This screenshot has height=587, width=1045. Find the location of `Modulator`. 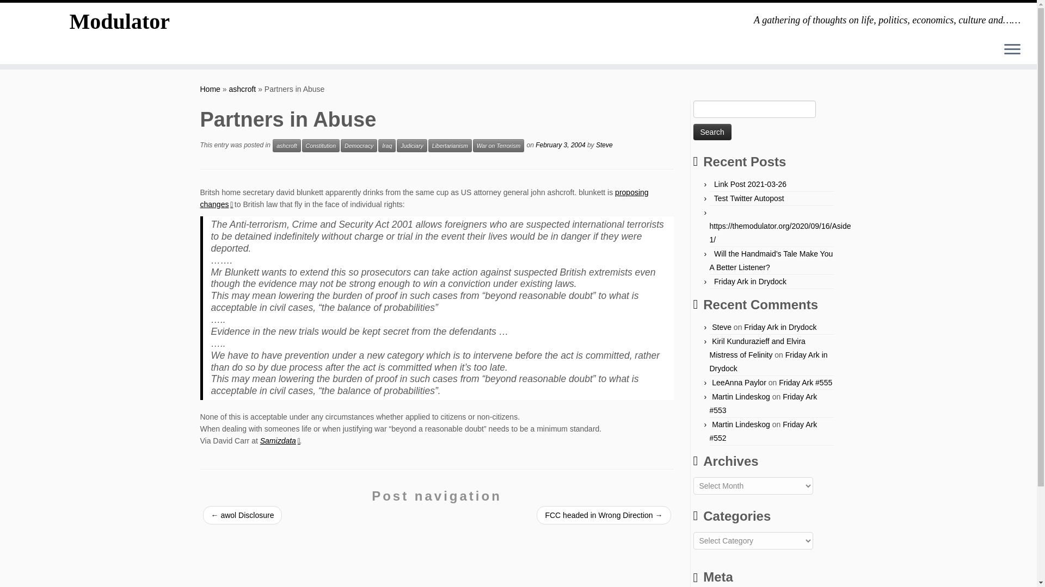

Modulator is located at coordinates (120, 22).